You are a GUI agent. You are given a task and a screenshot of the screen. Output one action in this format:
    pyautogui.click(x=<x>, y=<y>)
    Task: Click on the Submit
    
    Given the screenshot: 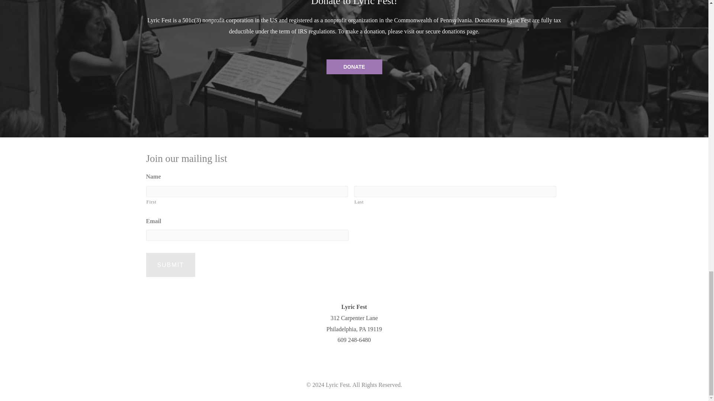 What is the action you would take?
    pyautogui.click(x=170, y=265)
    